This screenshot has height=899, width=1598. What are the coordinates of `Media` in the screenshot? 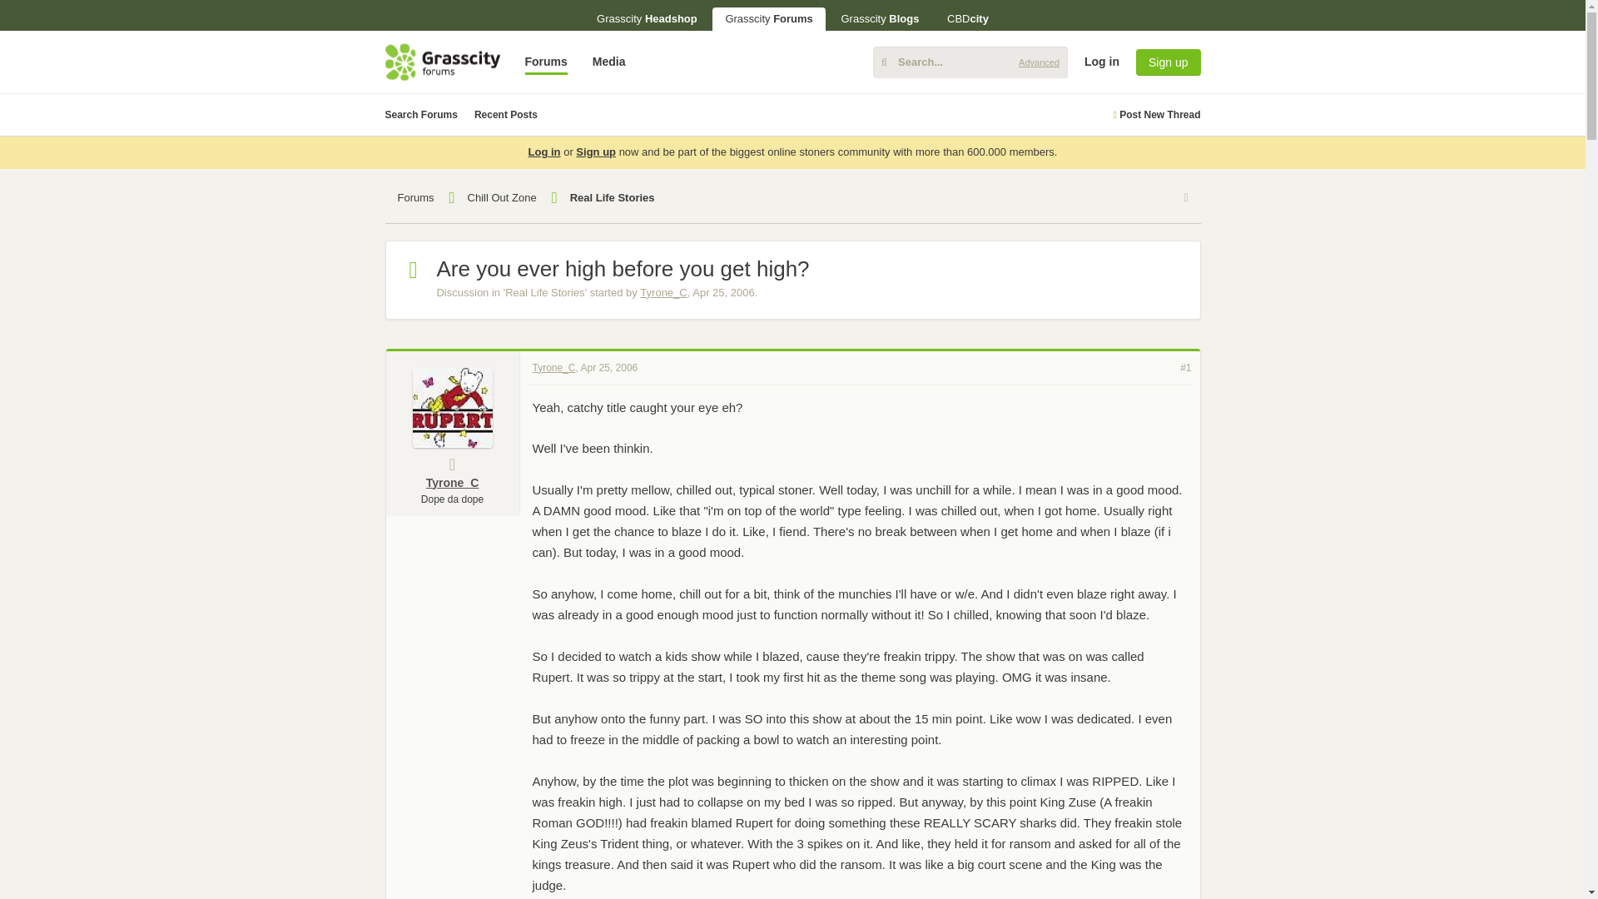 It's located at (608, 62).